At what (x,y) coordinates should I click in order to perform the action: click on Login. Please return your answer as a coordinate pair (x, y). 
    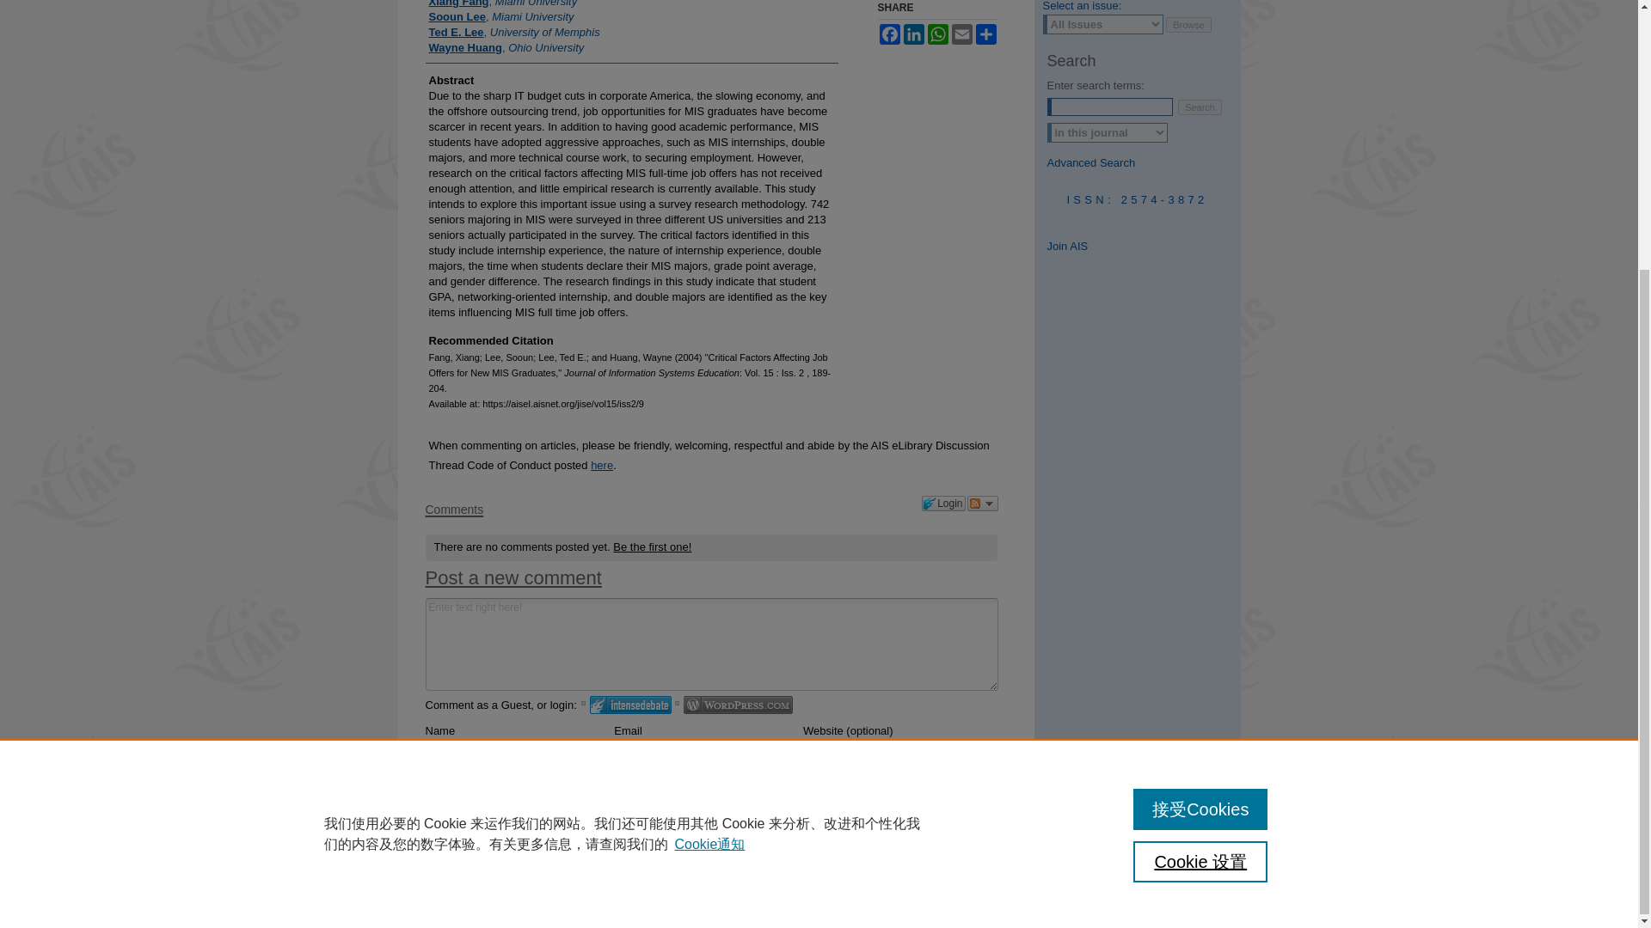
    Looking at the image, I should click on (942, 504).